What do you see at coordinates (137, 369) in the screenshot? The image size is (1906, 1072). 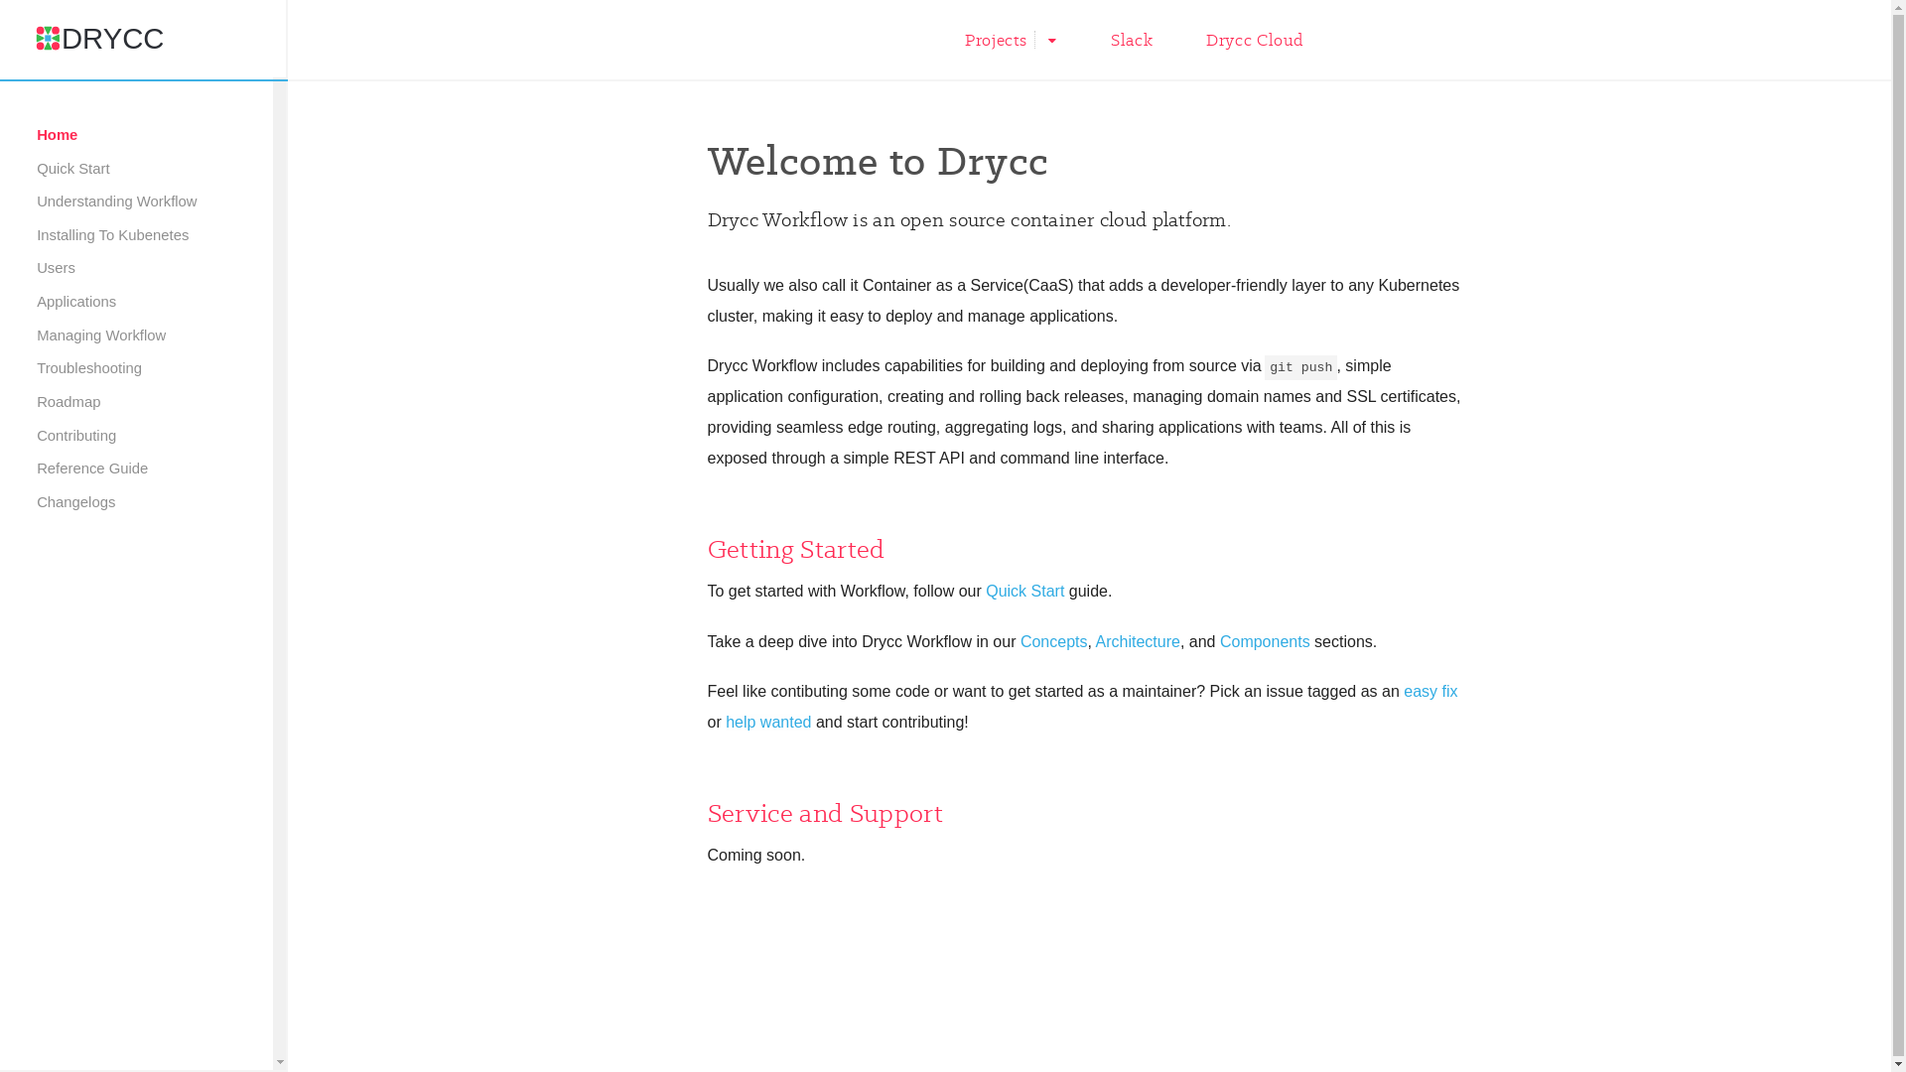 I see `Troubleshooting` at bounding box center [137, 369].